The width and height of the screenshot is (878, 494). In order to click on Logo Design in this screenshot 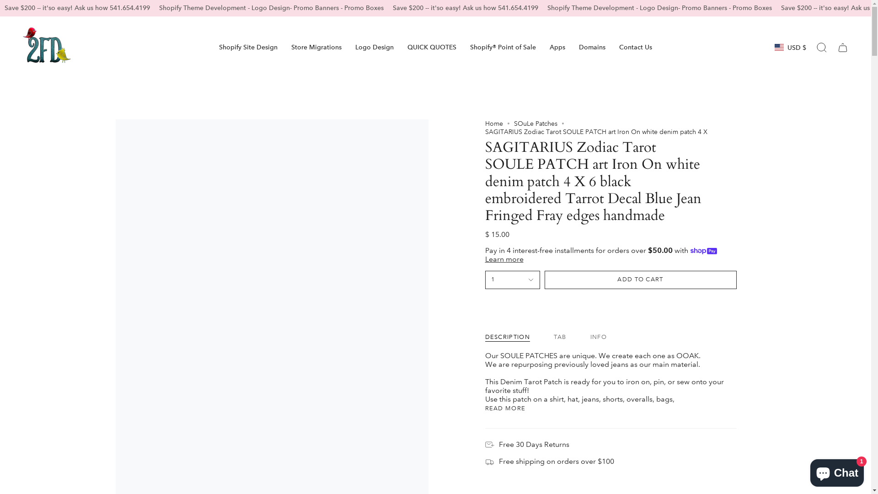, I will do `click(375, 47)`.